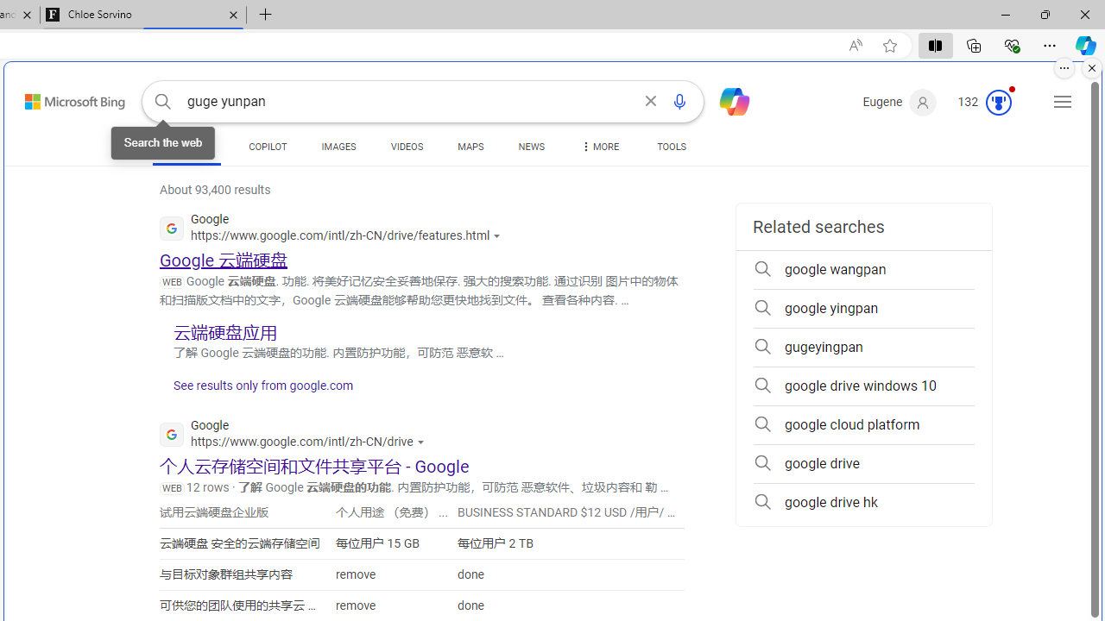 The height and width of the screenshot is (621, 1105). What do you see at coordinates (679, 102) in the screenshot?
I see `Search using voice` at bounding box center [679, 102].